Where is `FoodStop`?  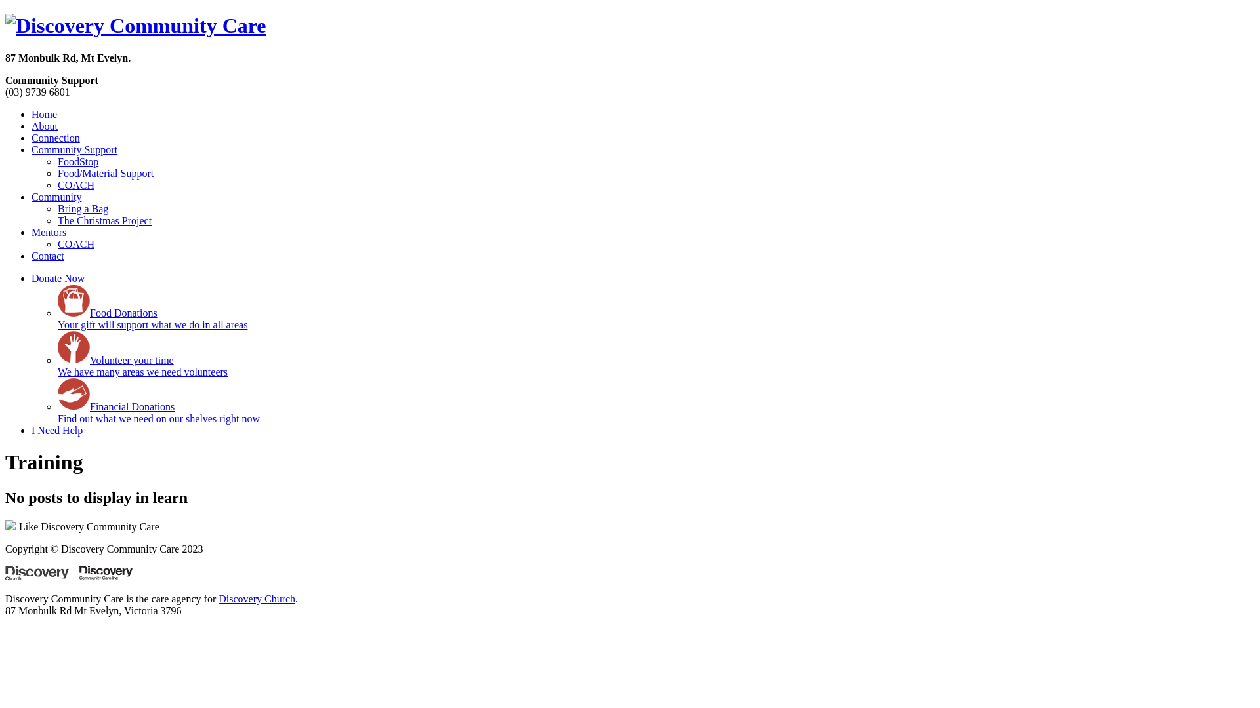 FoodStop is located at coordinates (78, 161).